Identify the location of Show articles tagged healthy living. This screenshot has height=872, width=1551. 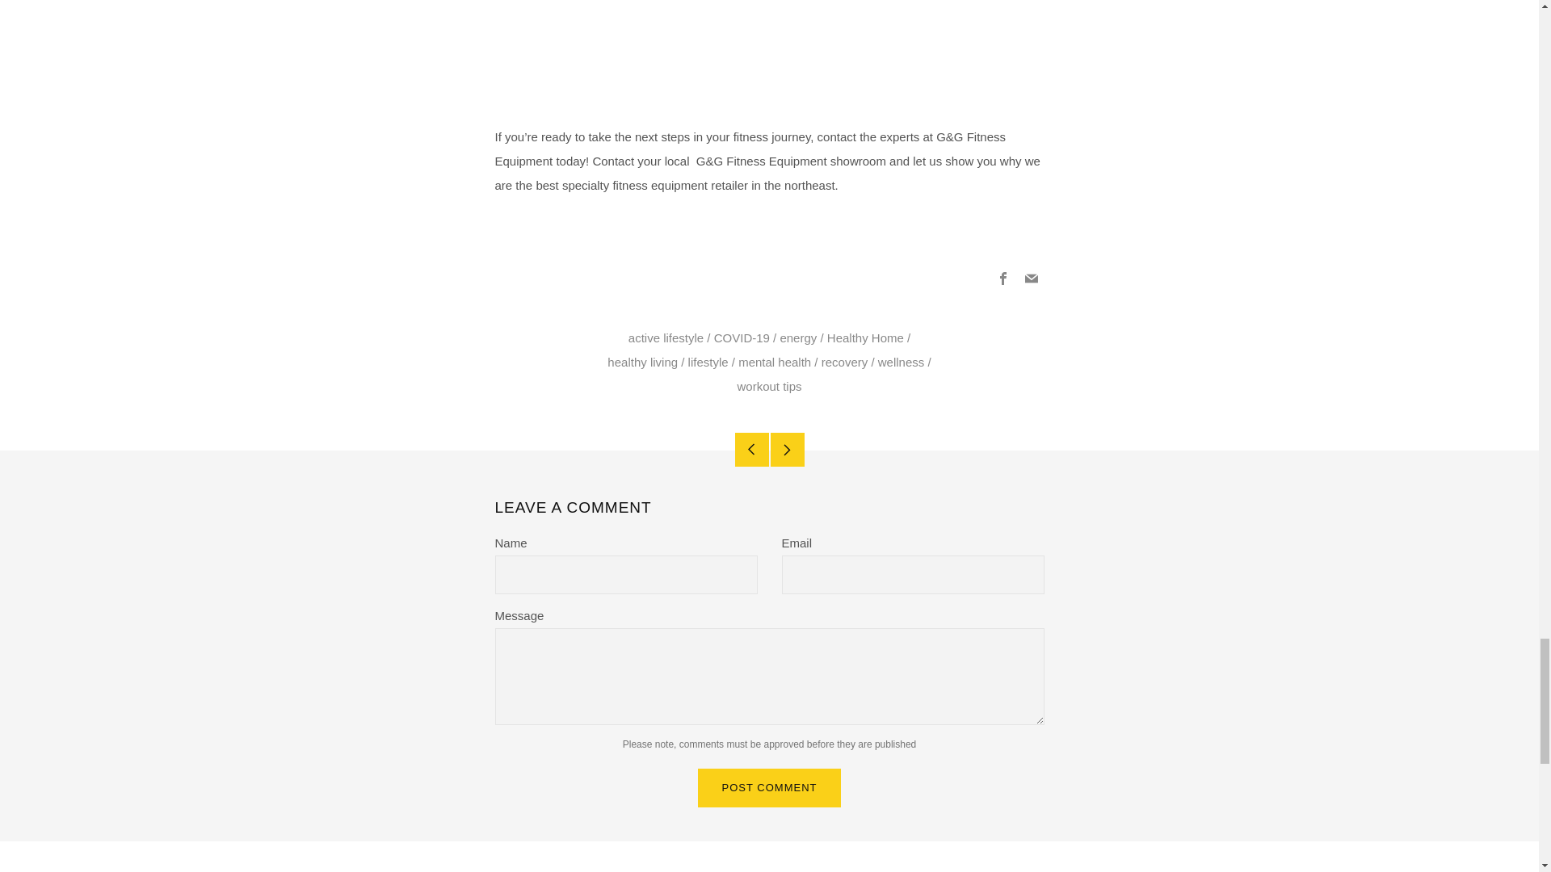
(643, 362).